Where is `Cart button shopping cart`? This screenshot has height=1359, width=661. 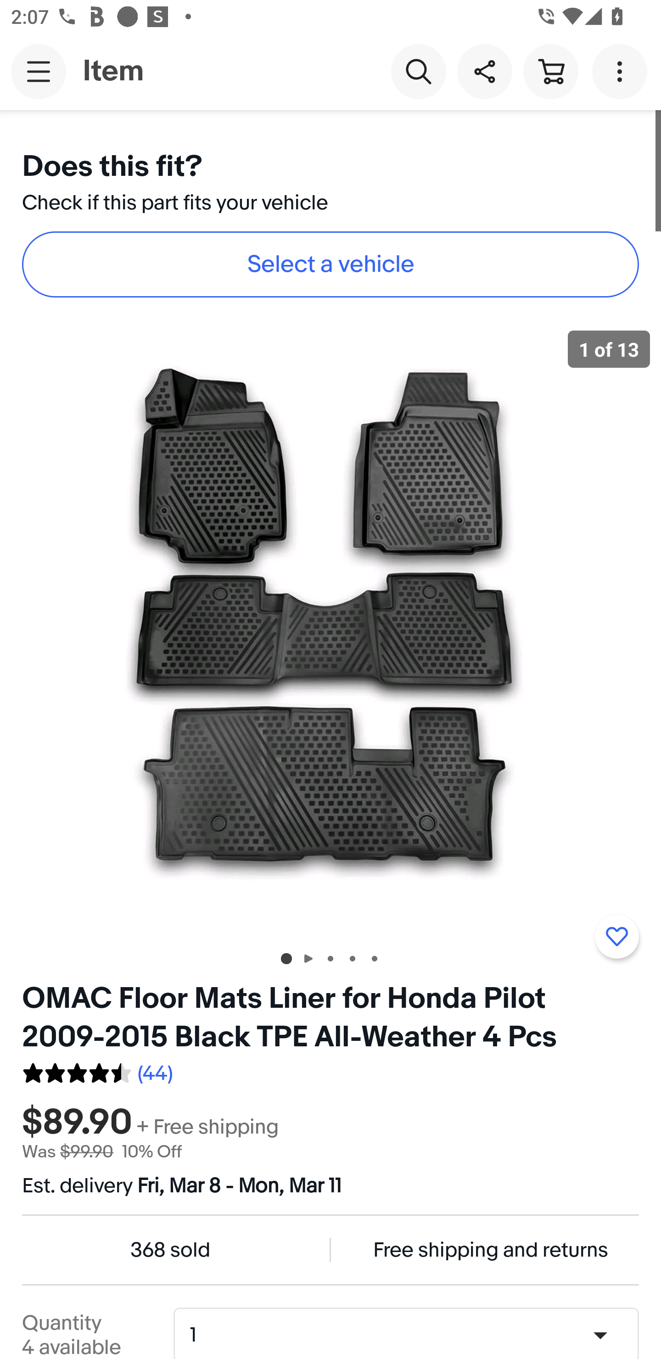
Cart button shopping cart is located at coordinates (550, 71).